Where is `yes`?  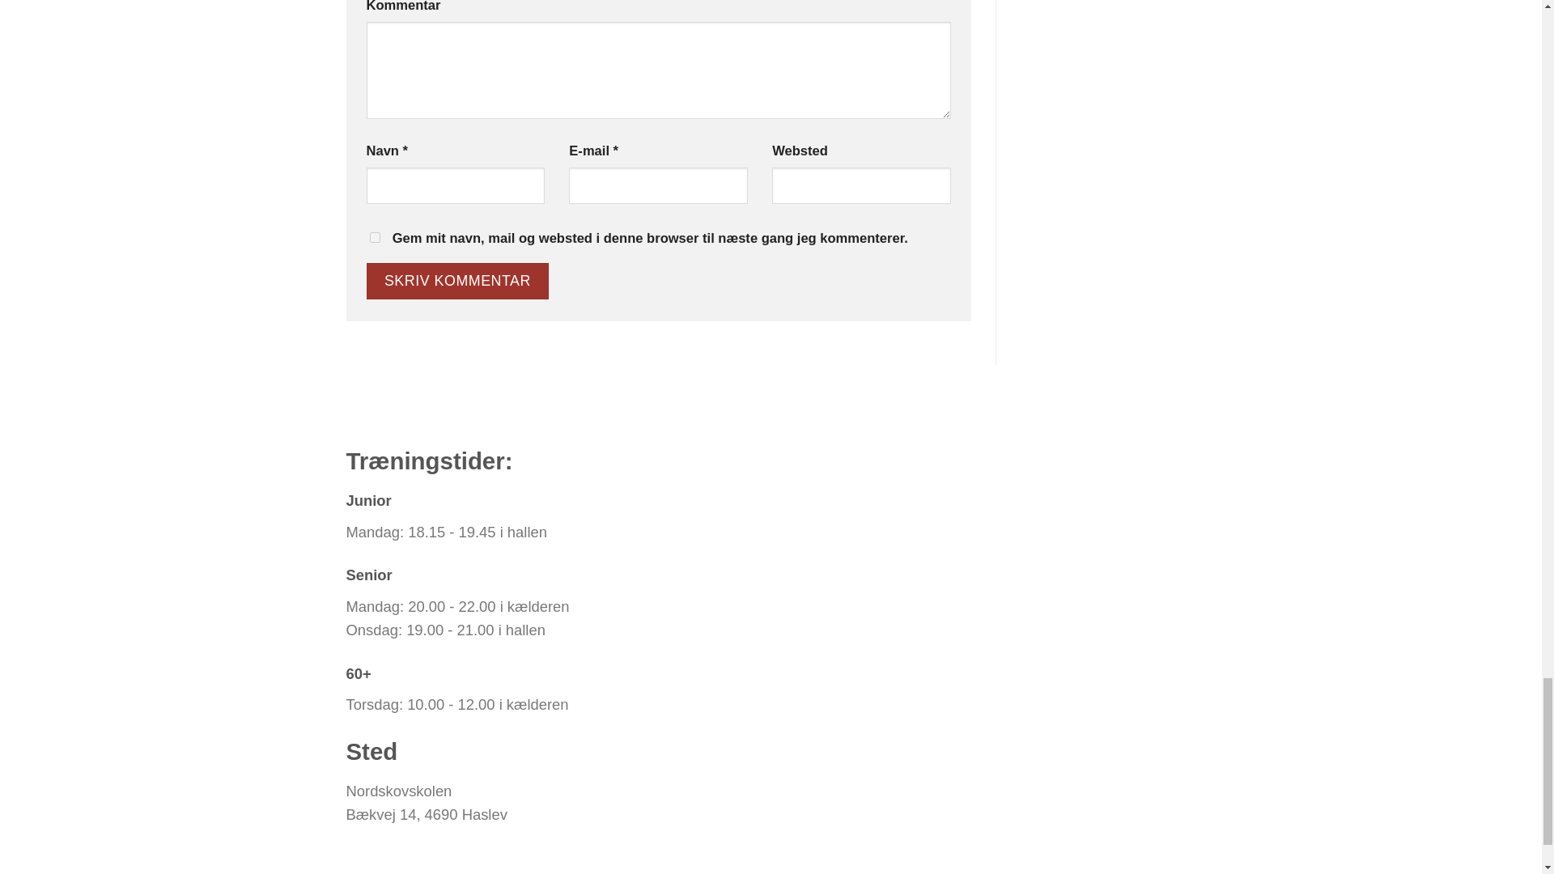 yes is located at coordinates (374, 238).